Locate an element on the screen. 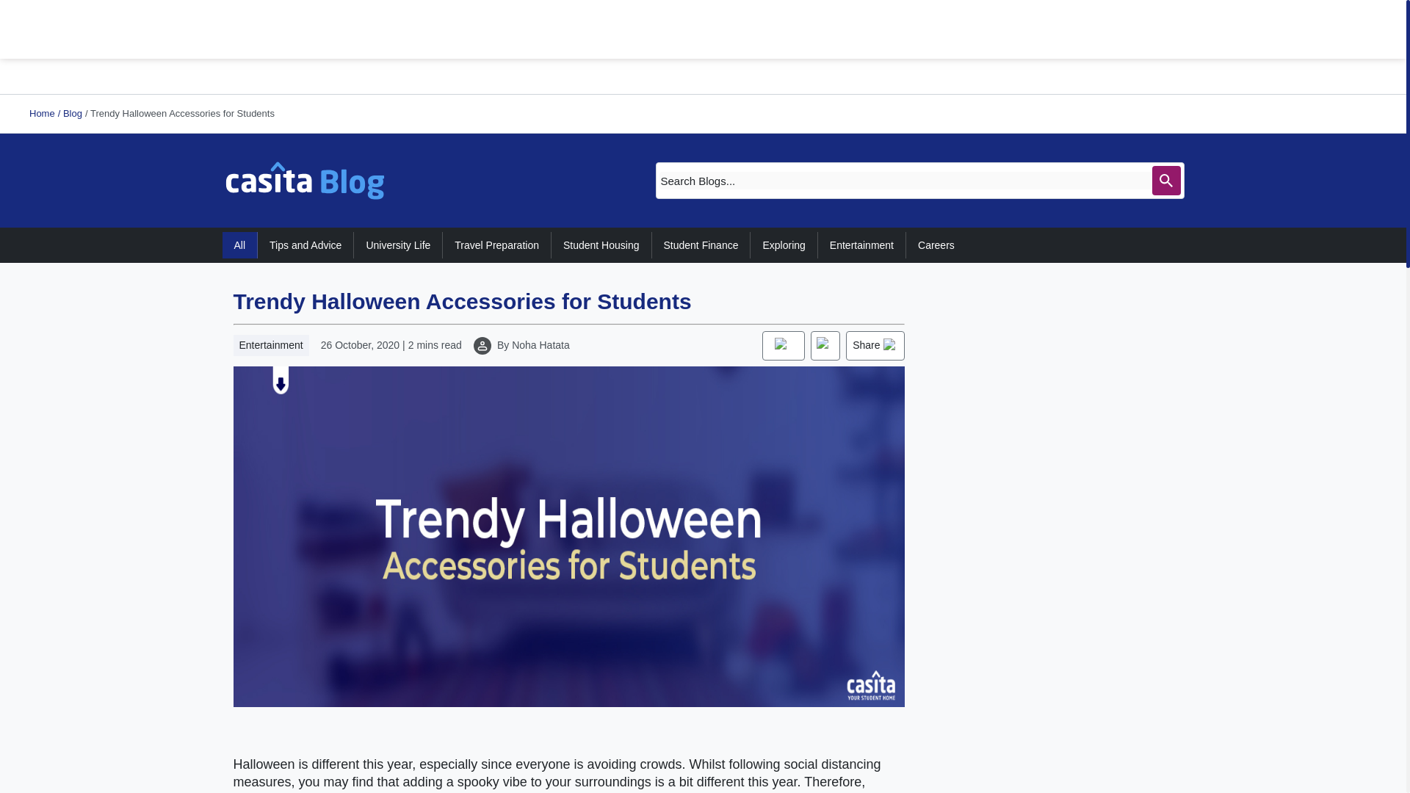  Careers is located at coordinates (936, 245).